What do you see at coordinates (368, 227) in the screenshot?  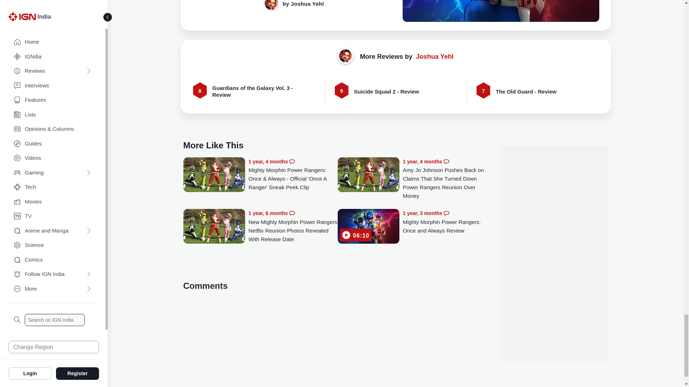 I see `Mighty Morphin Power Rangers: Once and Always Review` at bounding box center [368, 227].